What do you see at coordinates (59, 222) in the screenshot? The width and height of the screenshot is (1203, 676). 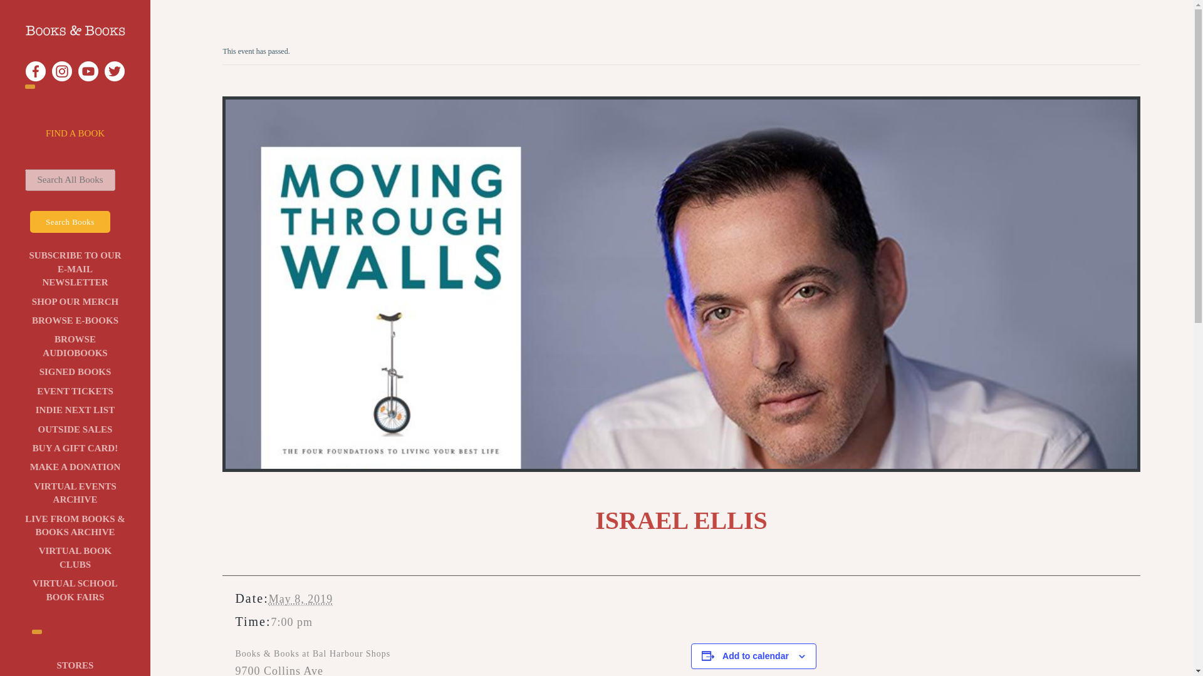 I see `Search Books` at bounding box center [59, 222].